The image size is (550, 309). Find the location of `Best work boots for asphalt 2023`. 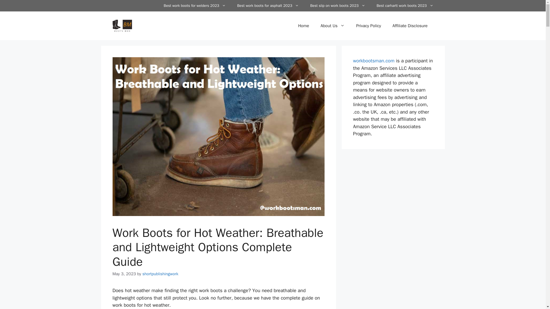

Best work boots for asphalt 2023 is located at coordinates (268, 6).